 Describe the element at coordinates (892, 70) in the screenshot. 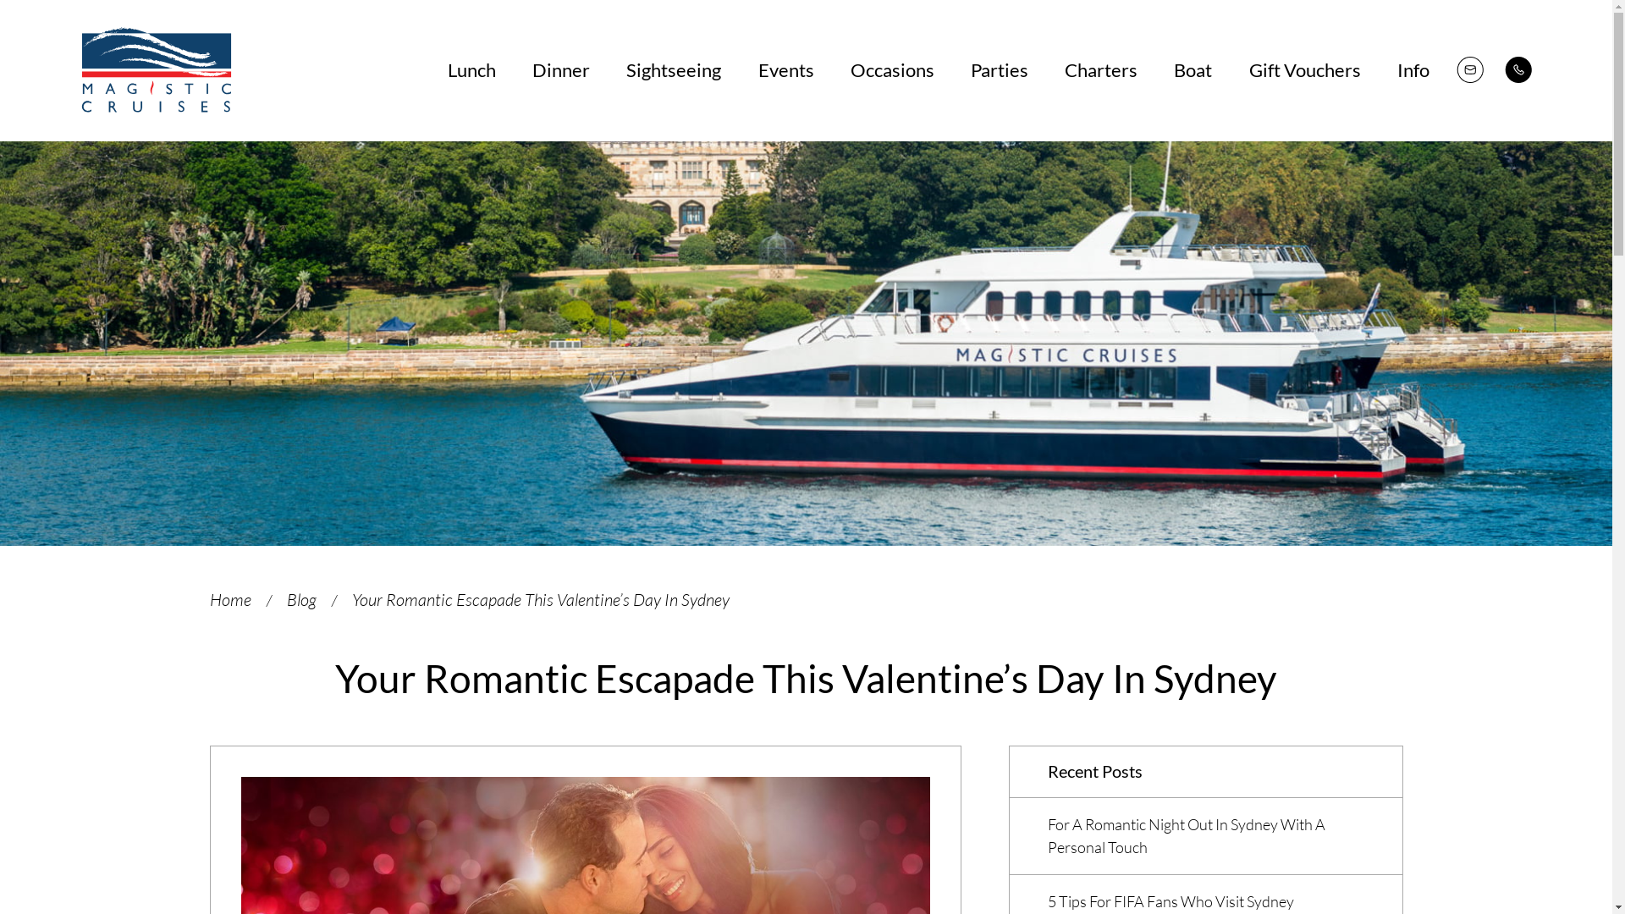

I see `Occasions` at that location.